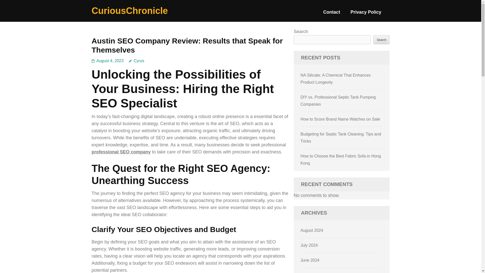 This screenshot has width=485, height=273. Describe the element at coordinates (309, 245) in the screenshot. I see `July 2024` at that location.